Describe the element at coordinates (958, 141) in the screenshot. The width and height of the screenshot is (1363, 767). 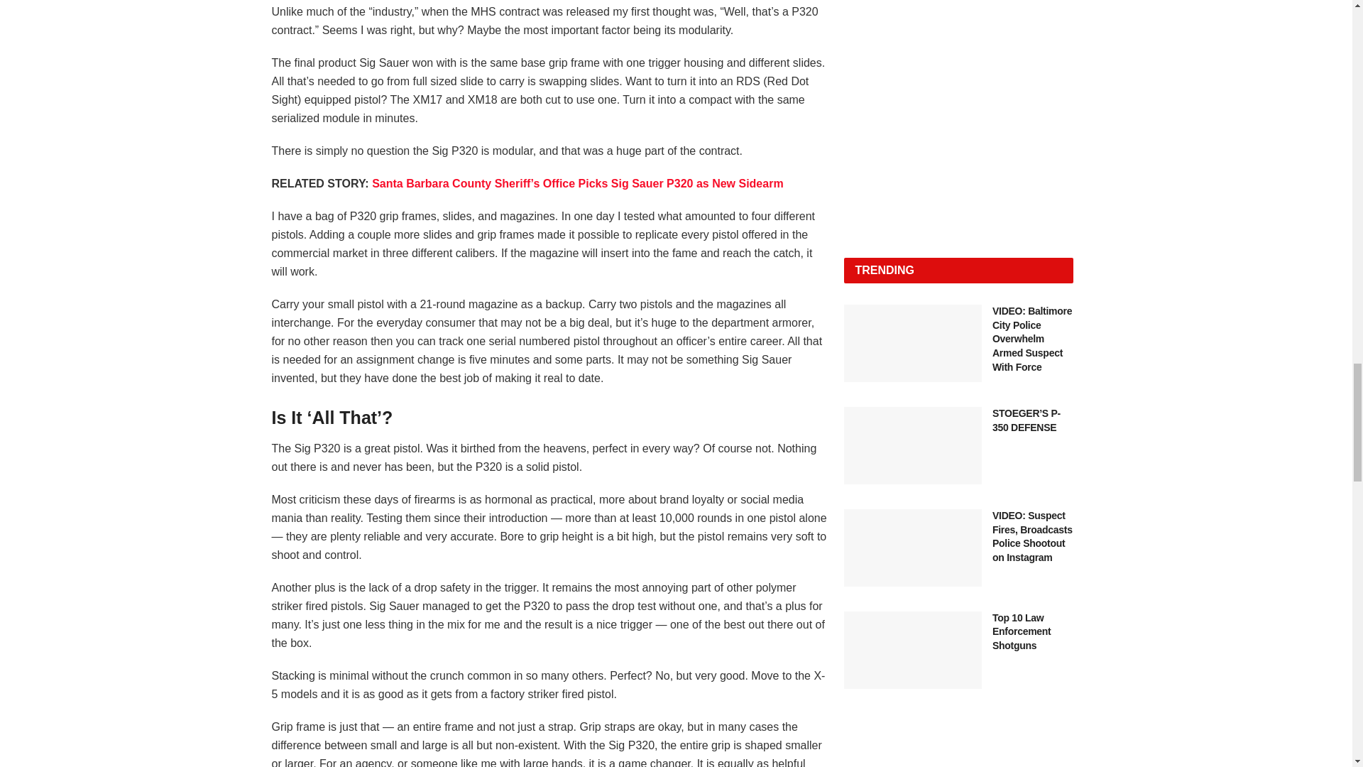
I see `3rd party ad content` at that location.